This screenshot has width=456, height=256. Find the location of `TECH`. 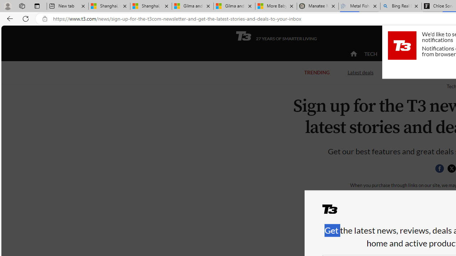

TECH is located at coordinates (370, 54).